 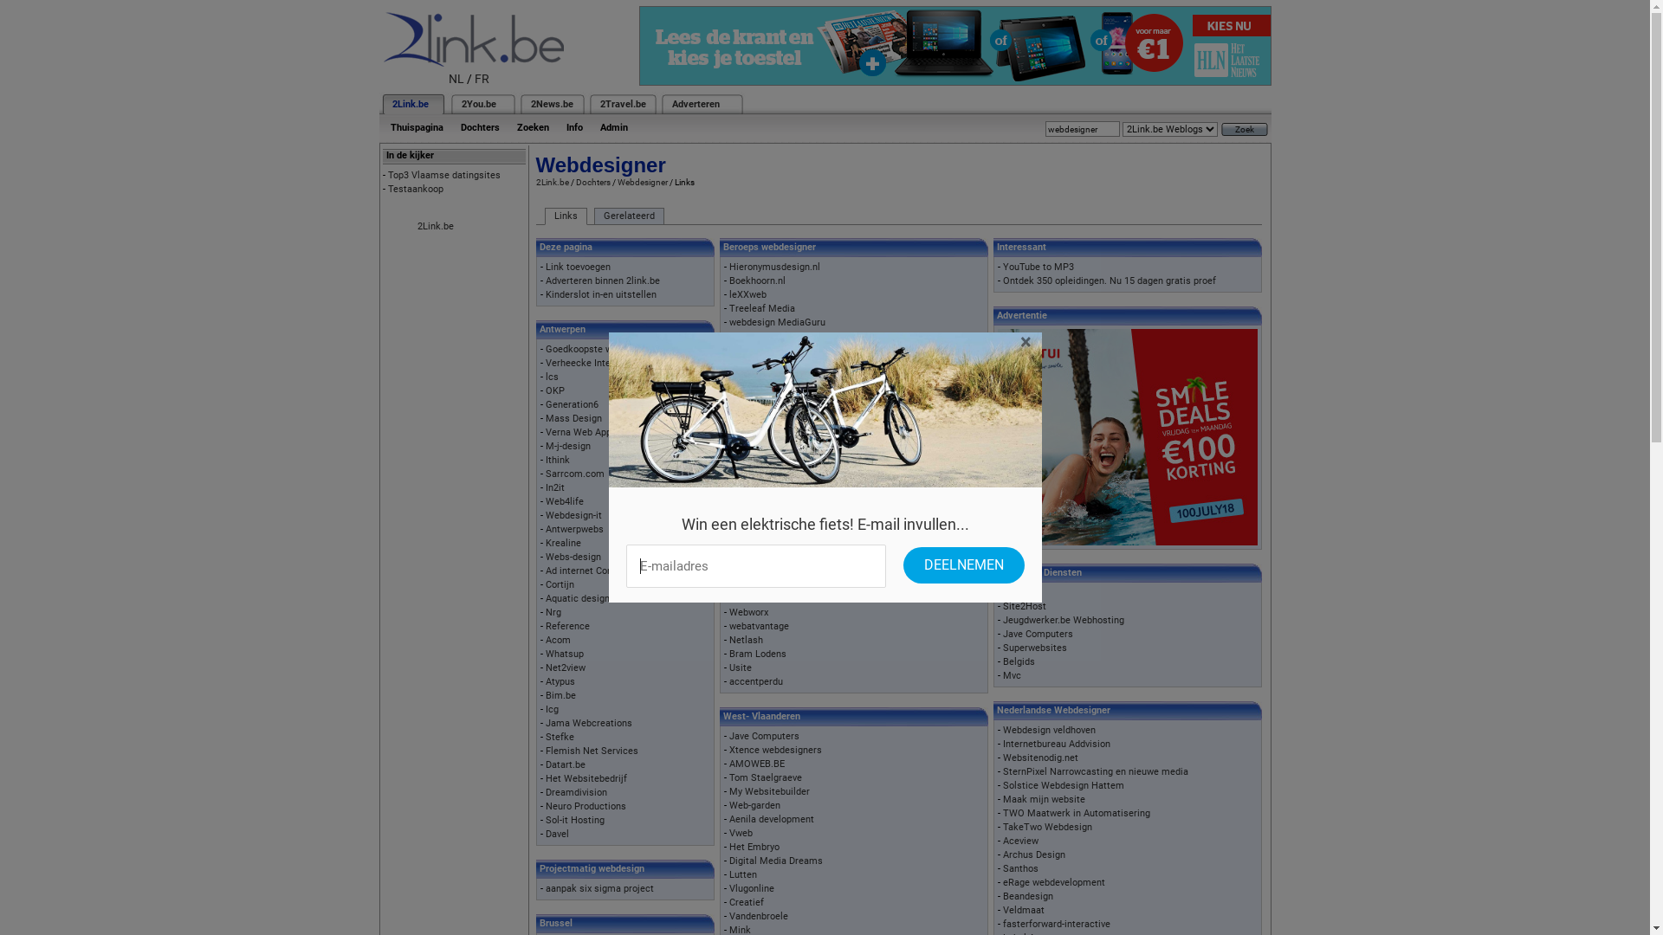 What do you see at coordinates (1028, 897) in the screenshot?
I see `Beandesign` at bounding box center [1028, 897].